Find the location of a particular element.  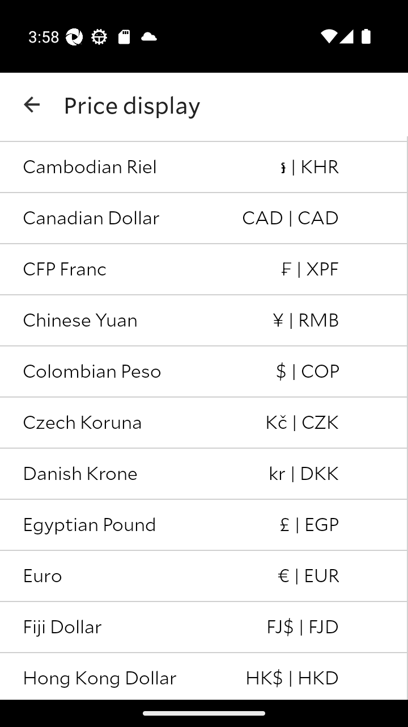

Canadian Dollar CAD | CAD is located at coordinates (204, 219).